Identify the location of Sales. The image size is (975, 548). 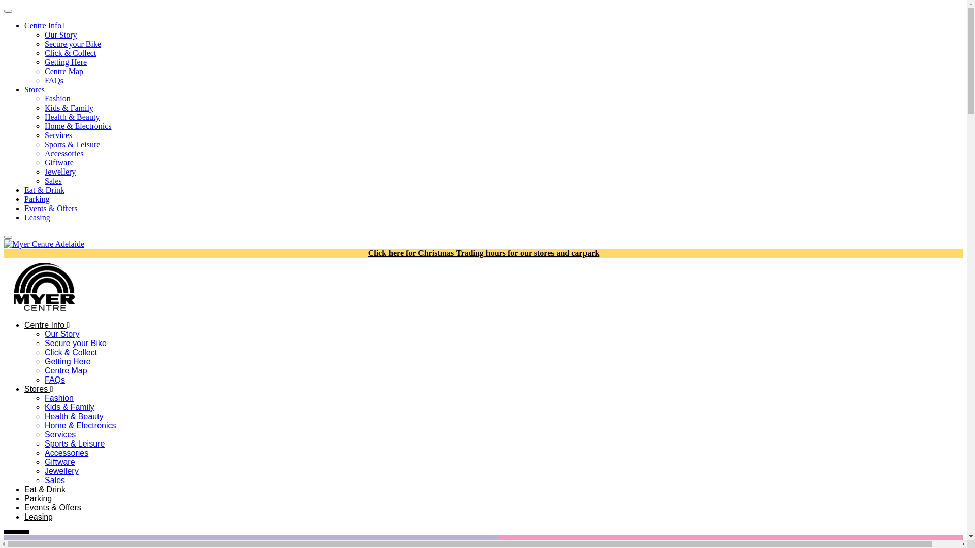
(55, 480).